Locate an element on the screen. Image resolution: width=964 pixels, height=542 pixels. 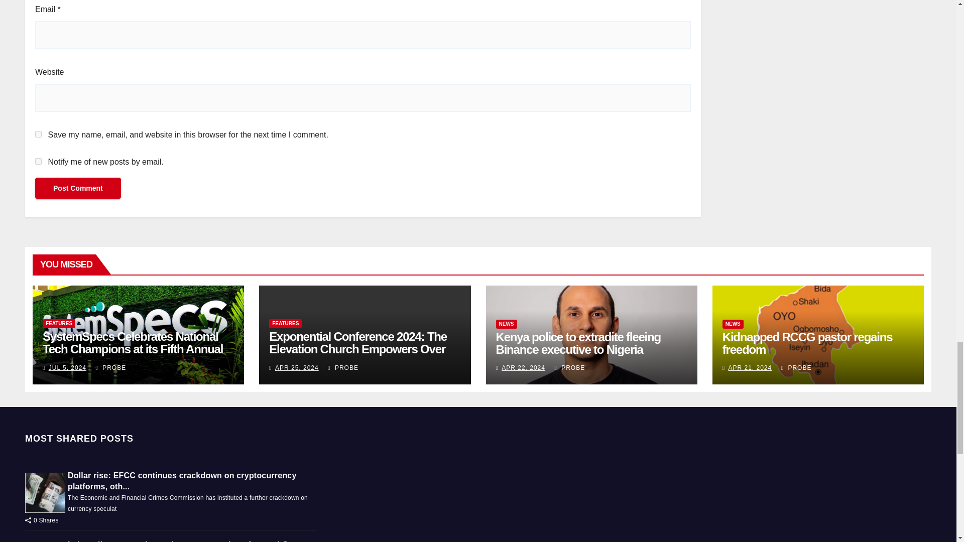
Post Comment is located at coordinates (78, 188).